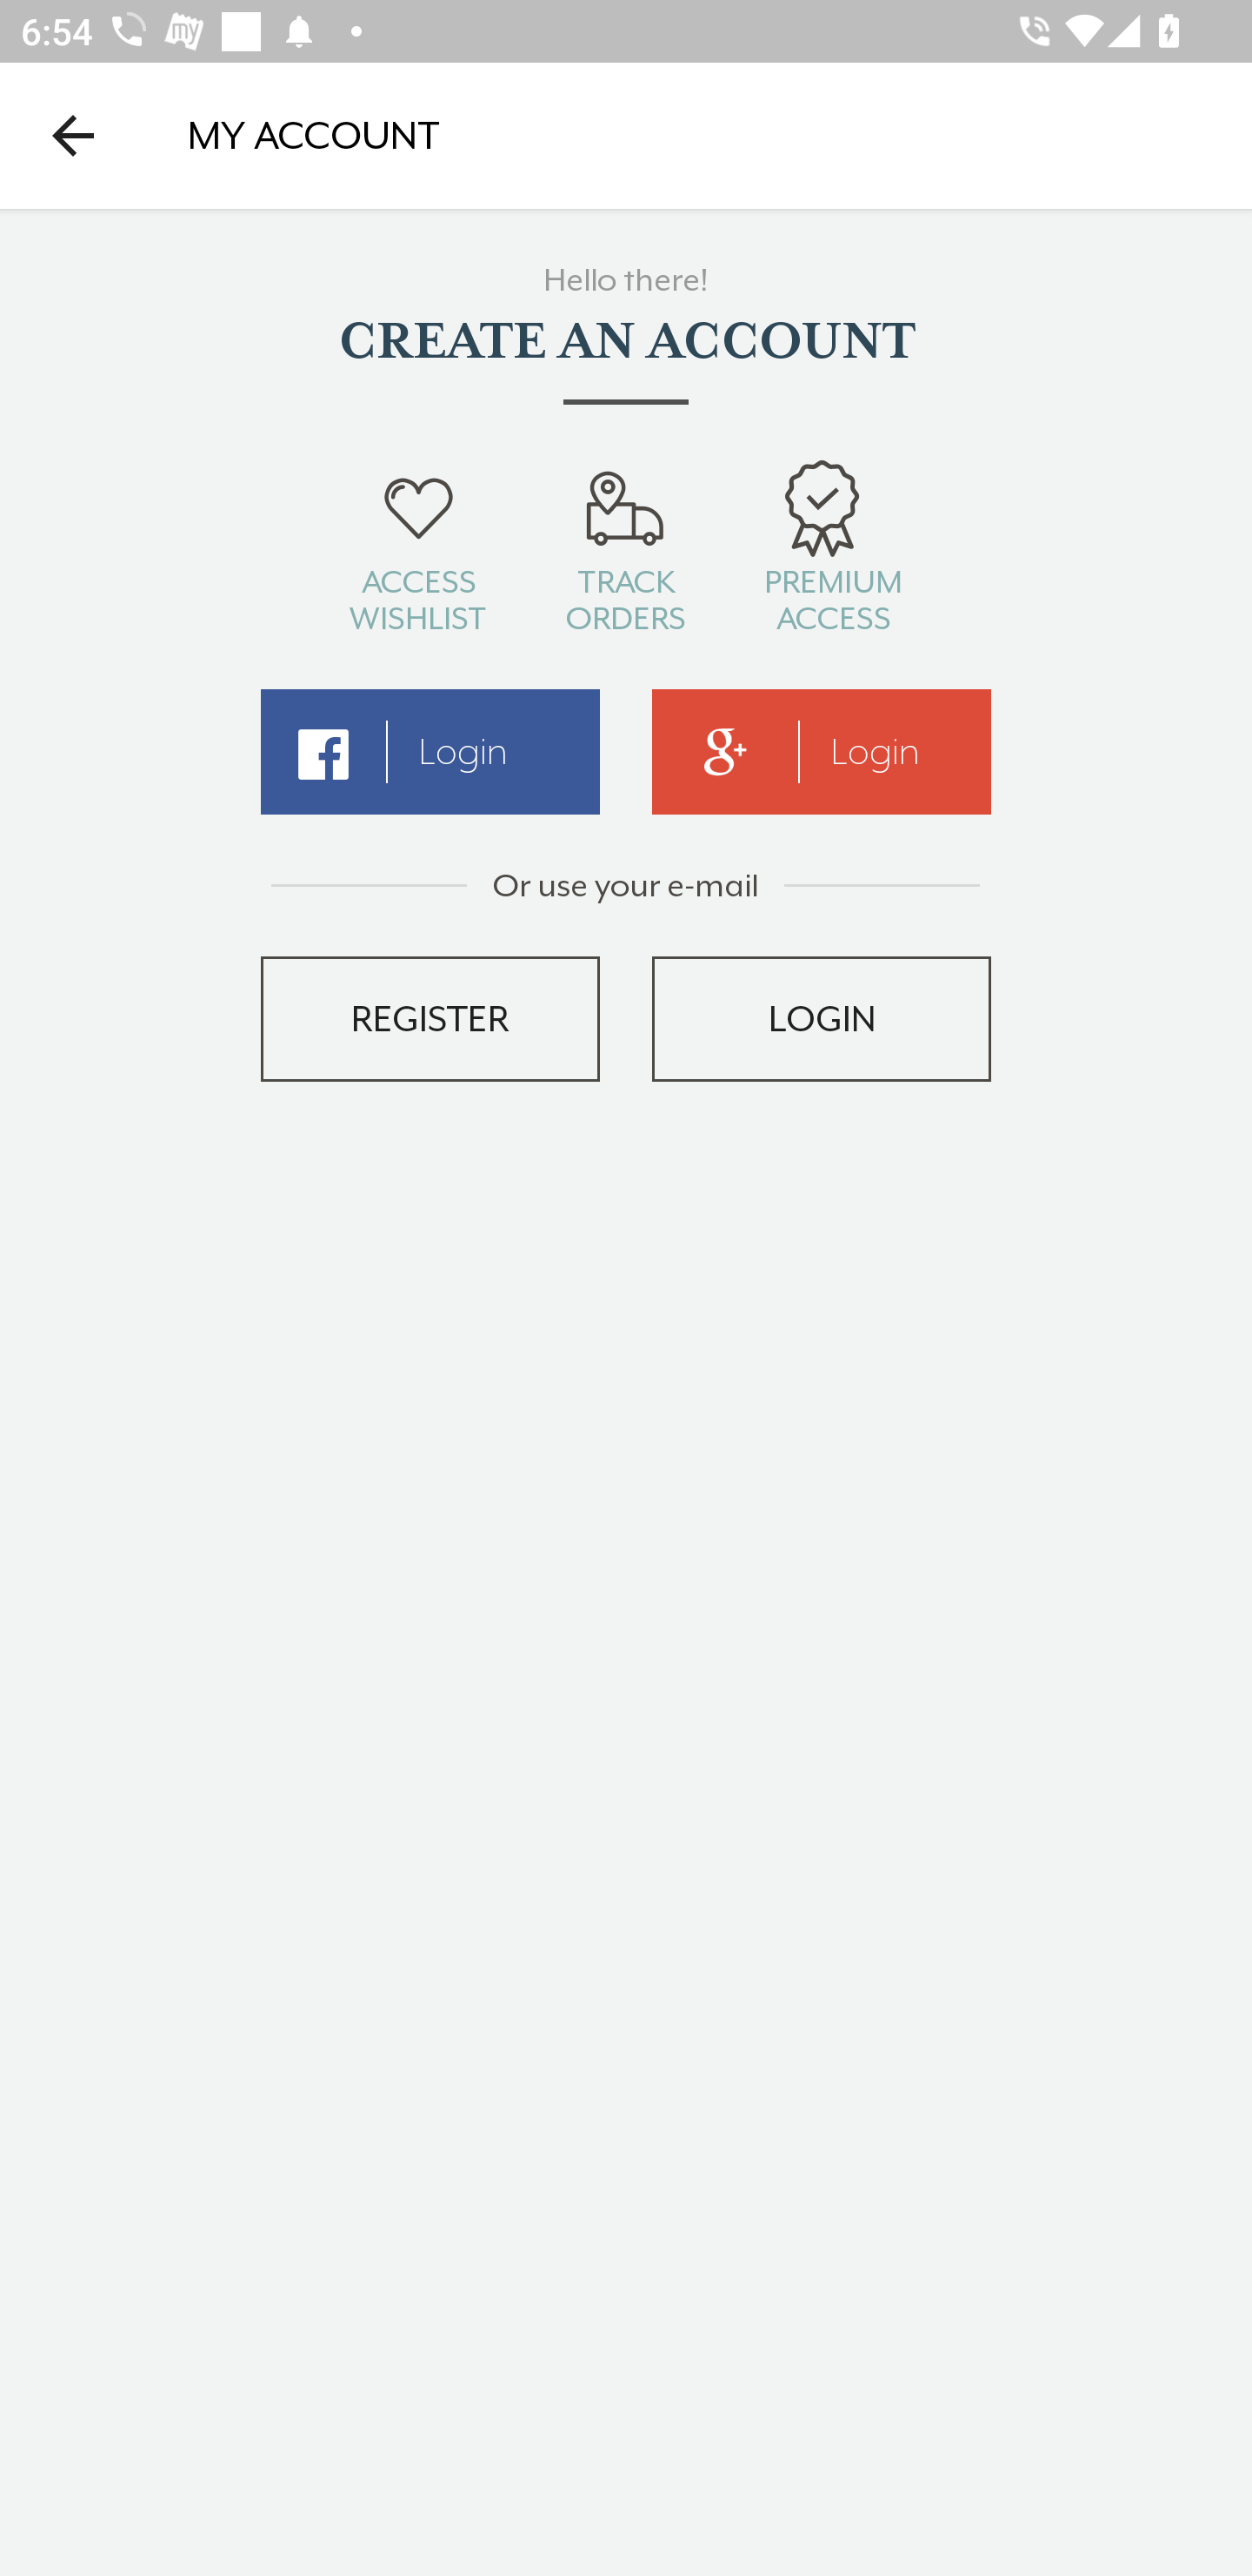  I want to click on Login, so click(822, 752).